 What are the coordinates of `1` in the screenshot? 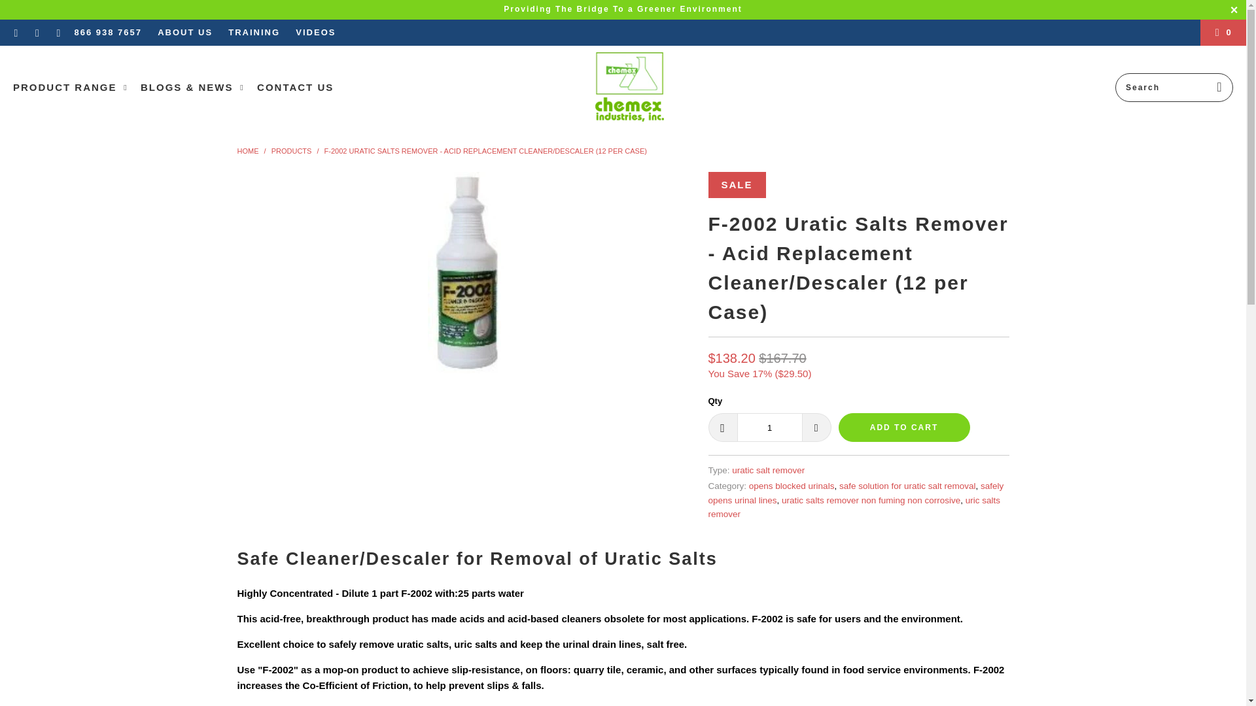 It's located at (769, 428).